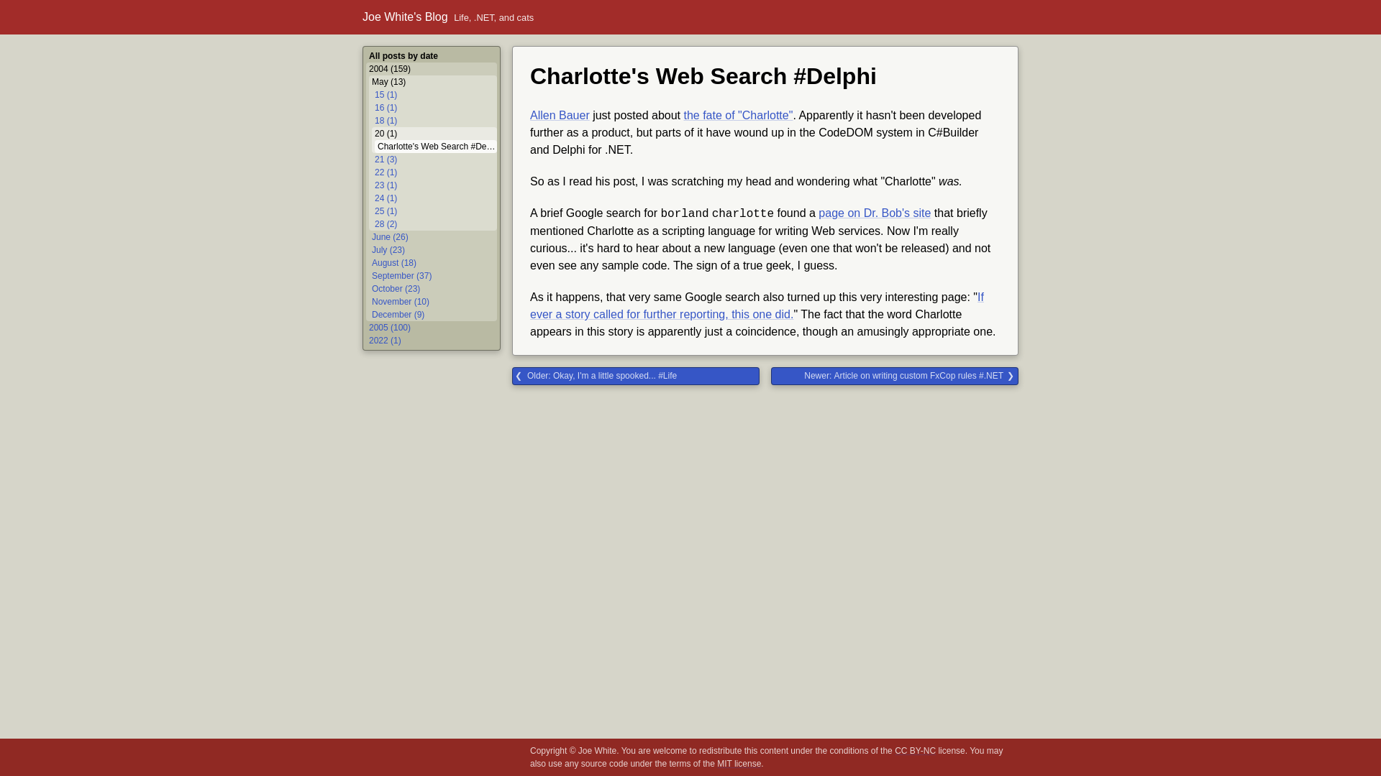  I want to click on If ever a story called for further reporting, this one did., so click(757, 306).